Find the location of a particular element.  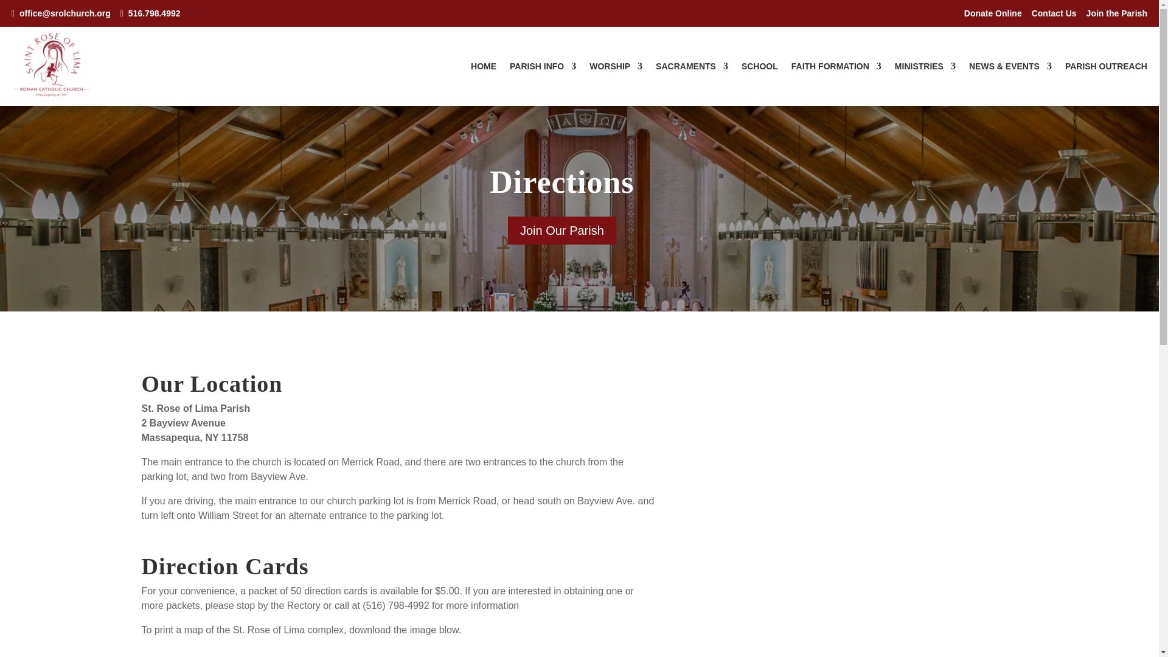

FAITH FORMATION is located at coordinates (836, 68).